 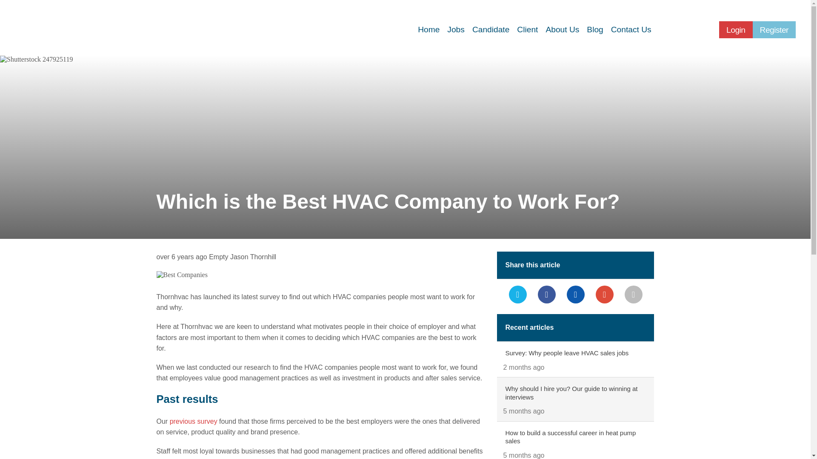 What do you see at coordinates (193, 421) in the screenshot?
I see `previous survey` at bounding box center [193, 421].